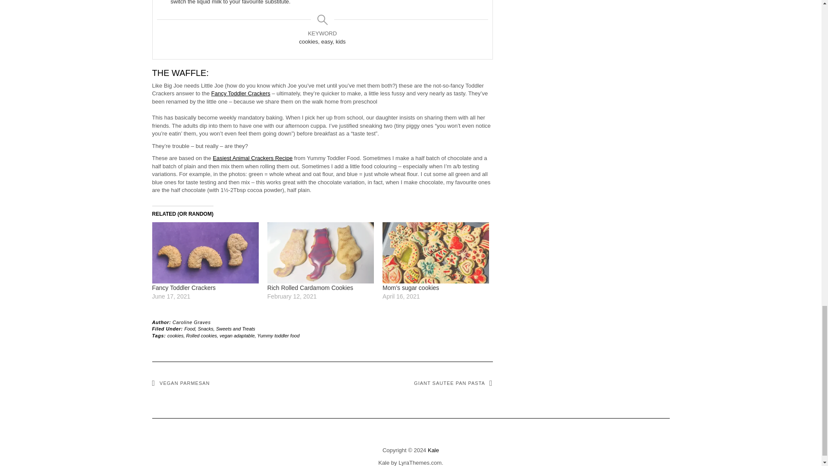  I want to click on Fancy Toddler Crackers, so click(205, 252).